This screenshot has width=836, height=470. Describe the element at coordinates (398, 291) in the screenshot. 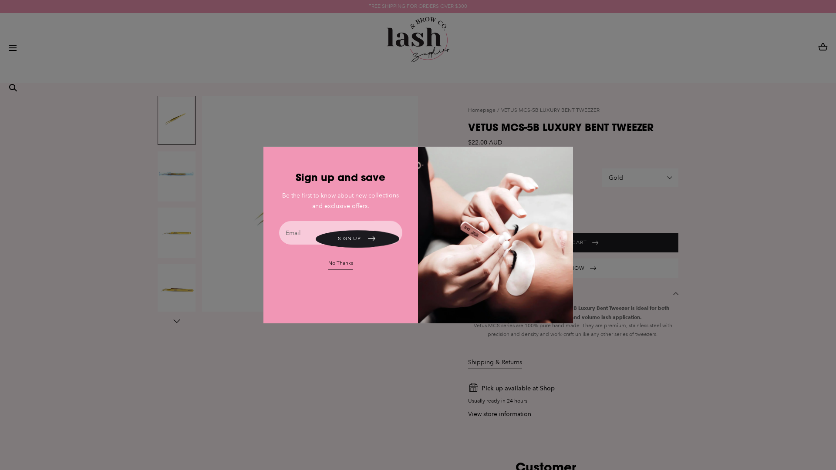

I see `Next` at that location.